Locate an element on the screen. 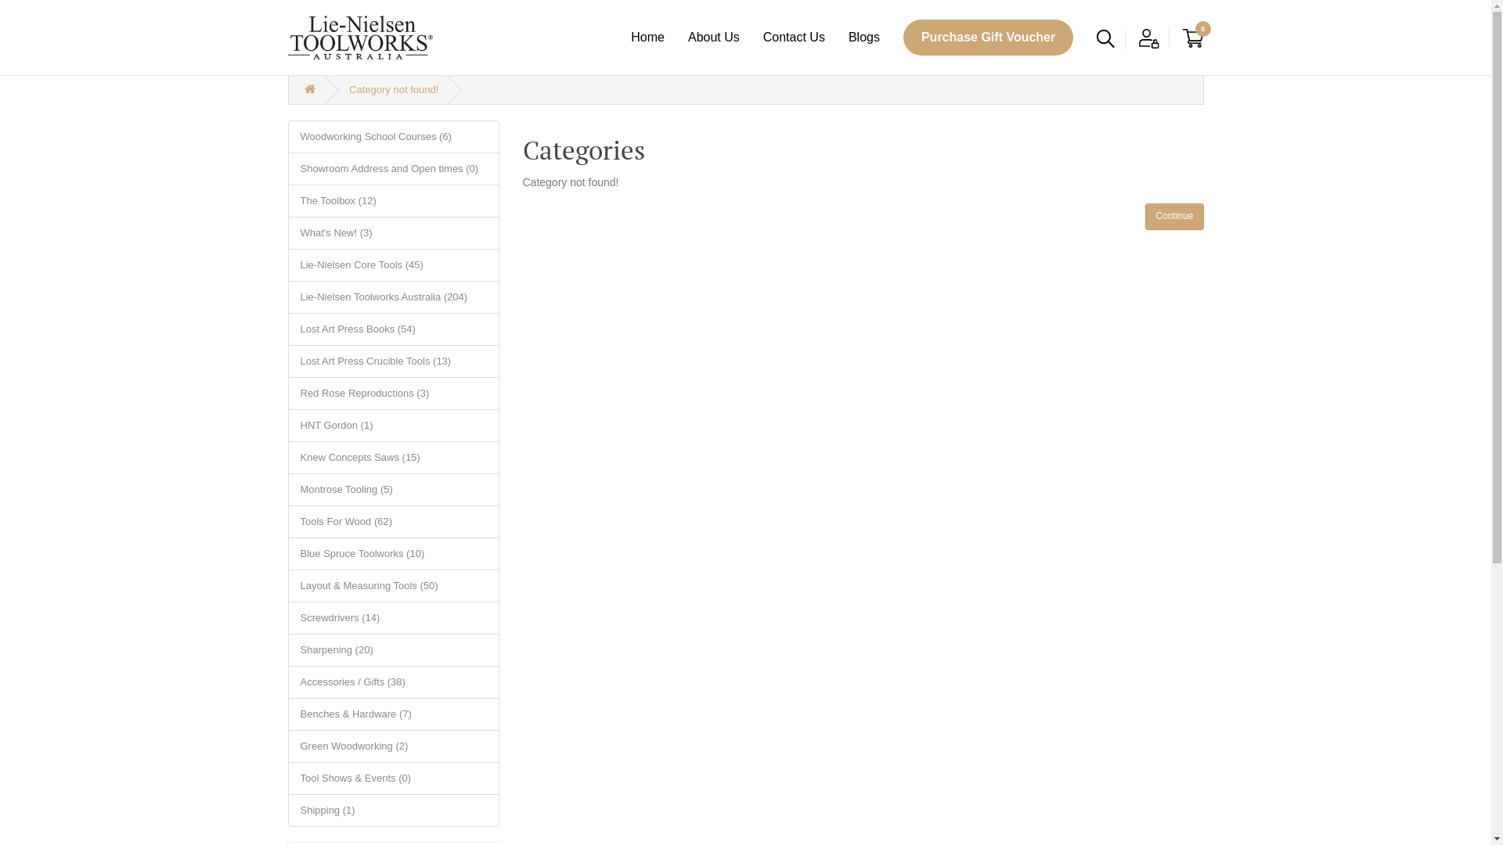  Lost Art Press Crucible Tools (13) is located at coordinates (394, 361).